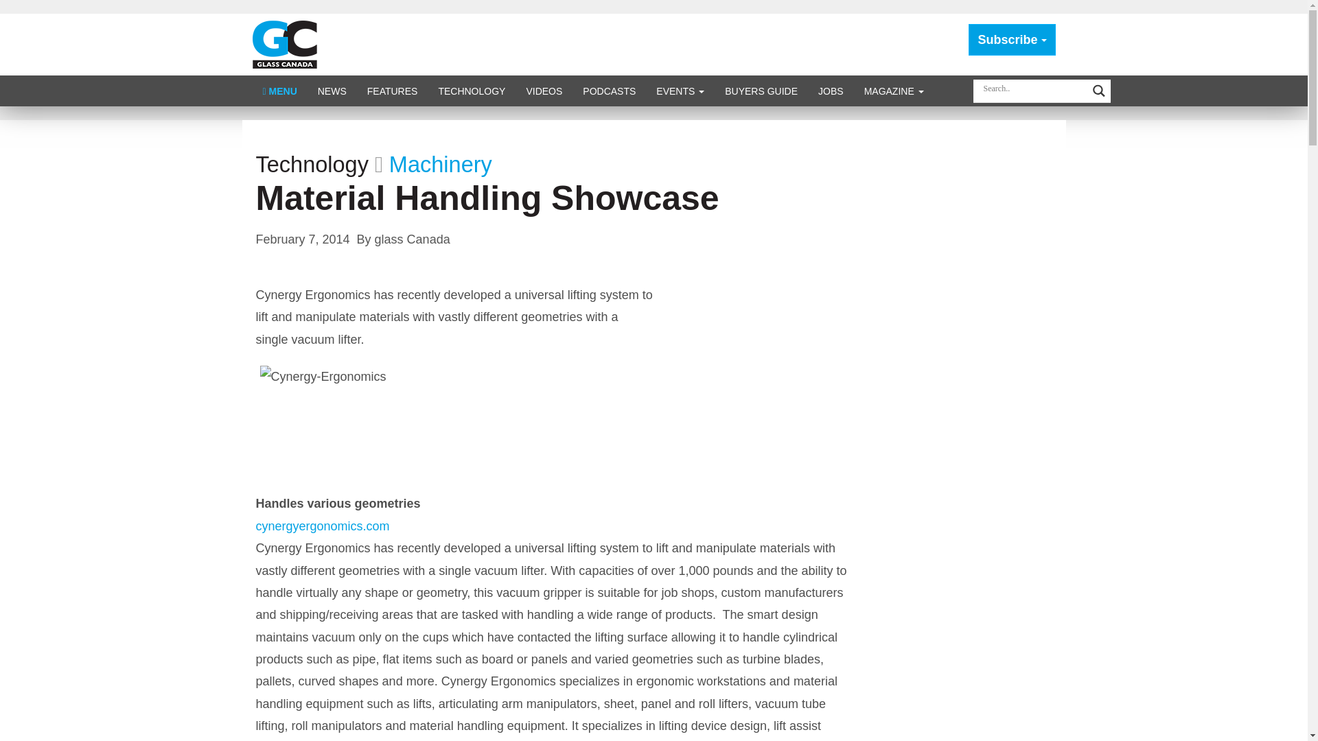  Describe the element at coordinates (544, 91) in the screenshot. I see `VIDEOS` at that location.